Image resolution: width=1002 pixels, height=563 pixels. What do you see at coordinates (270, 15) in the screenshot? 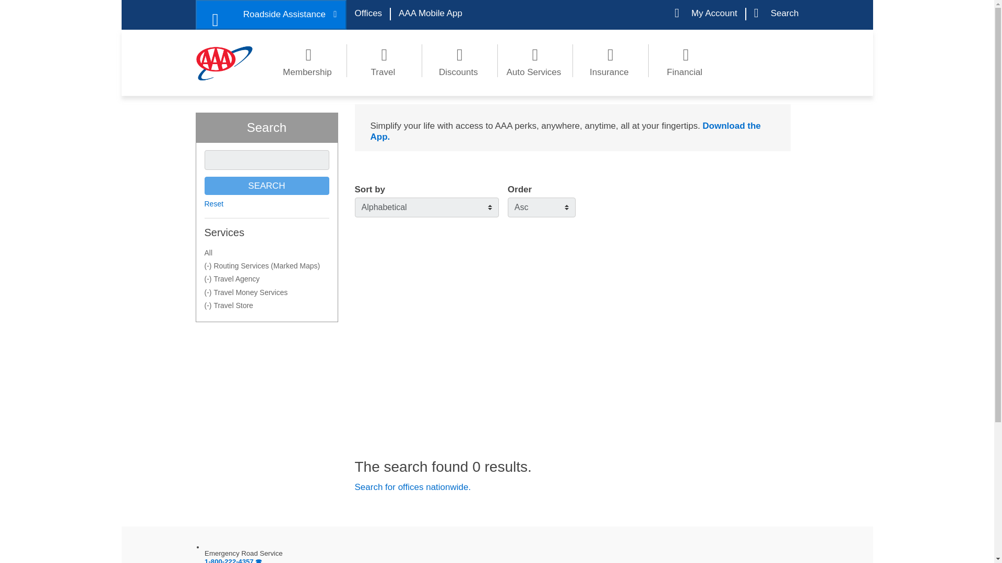
I see `Roadside Assistance` at bounding box center [270, 15].